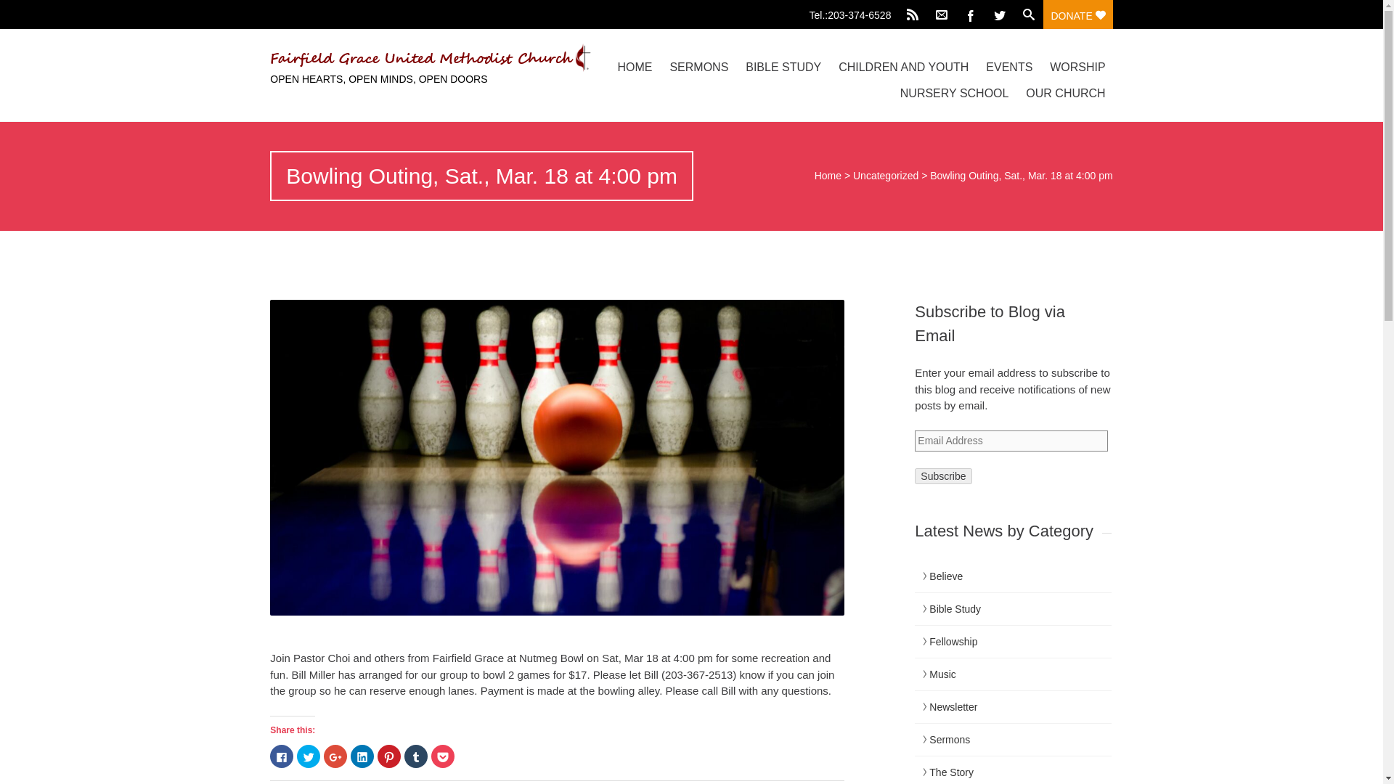 The width and height of the screenshot is (1394, 784). What do you see at coordinates (886, 176) in the screenshot?
I see `Uncategorized` at bounding box center [886, 176].